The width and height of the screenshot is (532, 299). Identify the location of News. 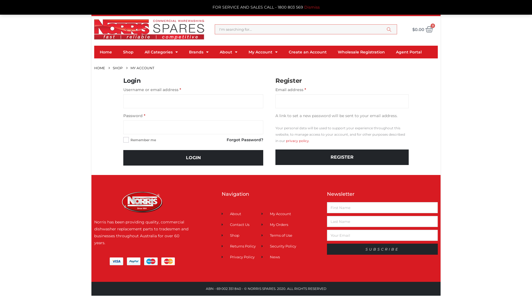
(291, 257).